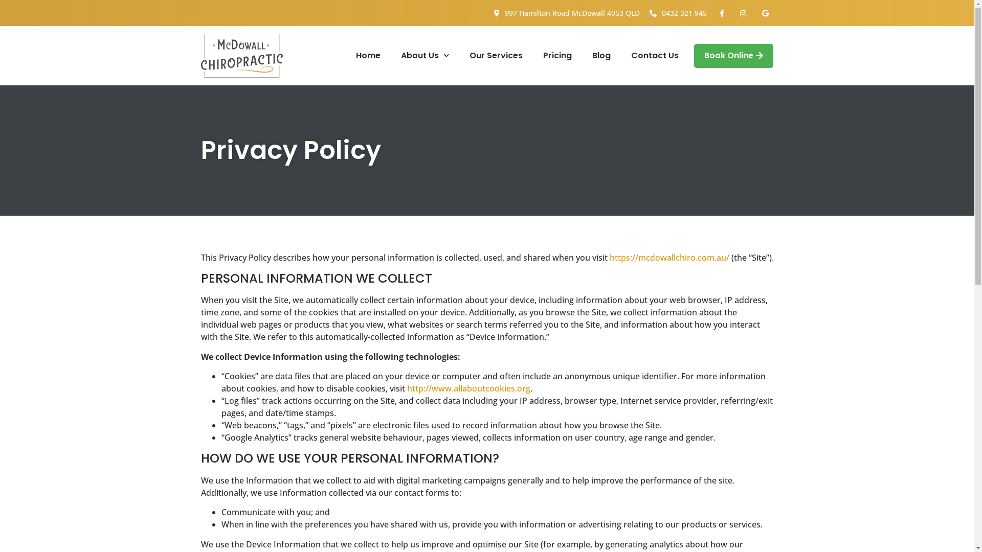 The image size is (982, 552). Describe the element at coordinates (557, 56) in the screenshot. I see `Pricing` at that location.